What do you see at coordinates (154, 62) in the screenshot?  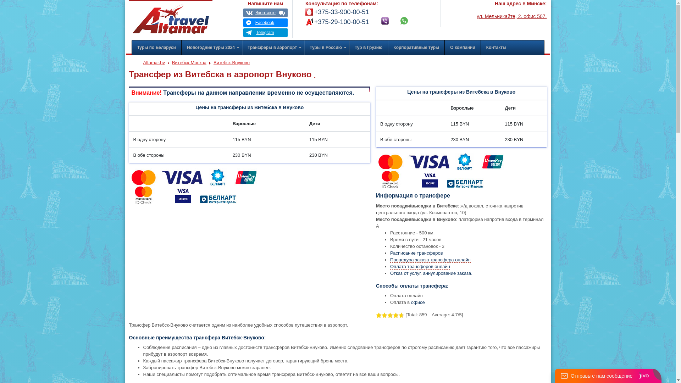 I see `Altamar.by` at bounding box center [154, 62].